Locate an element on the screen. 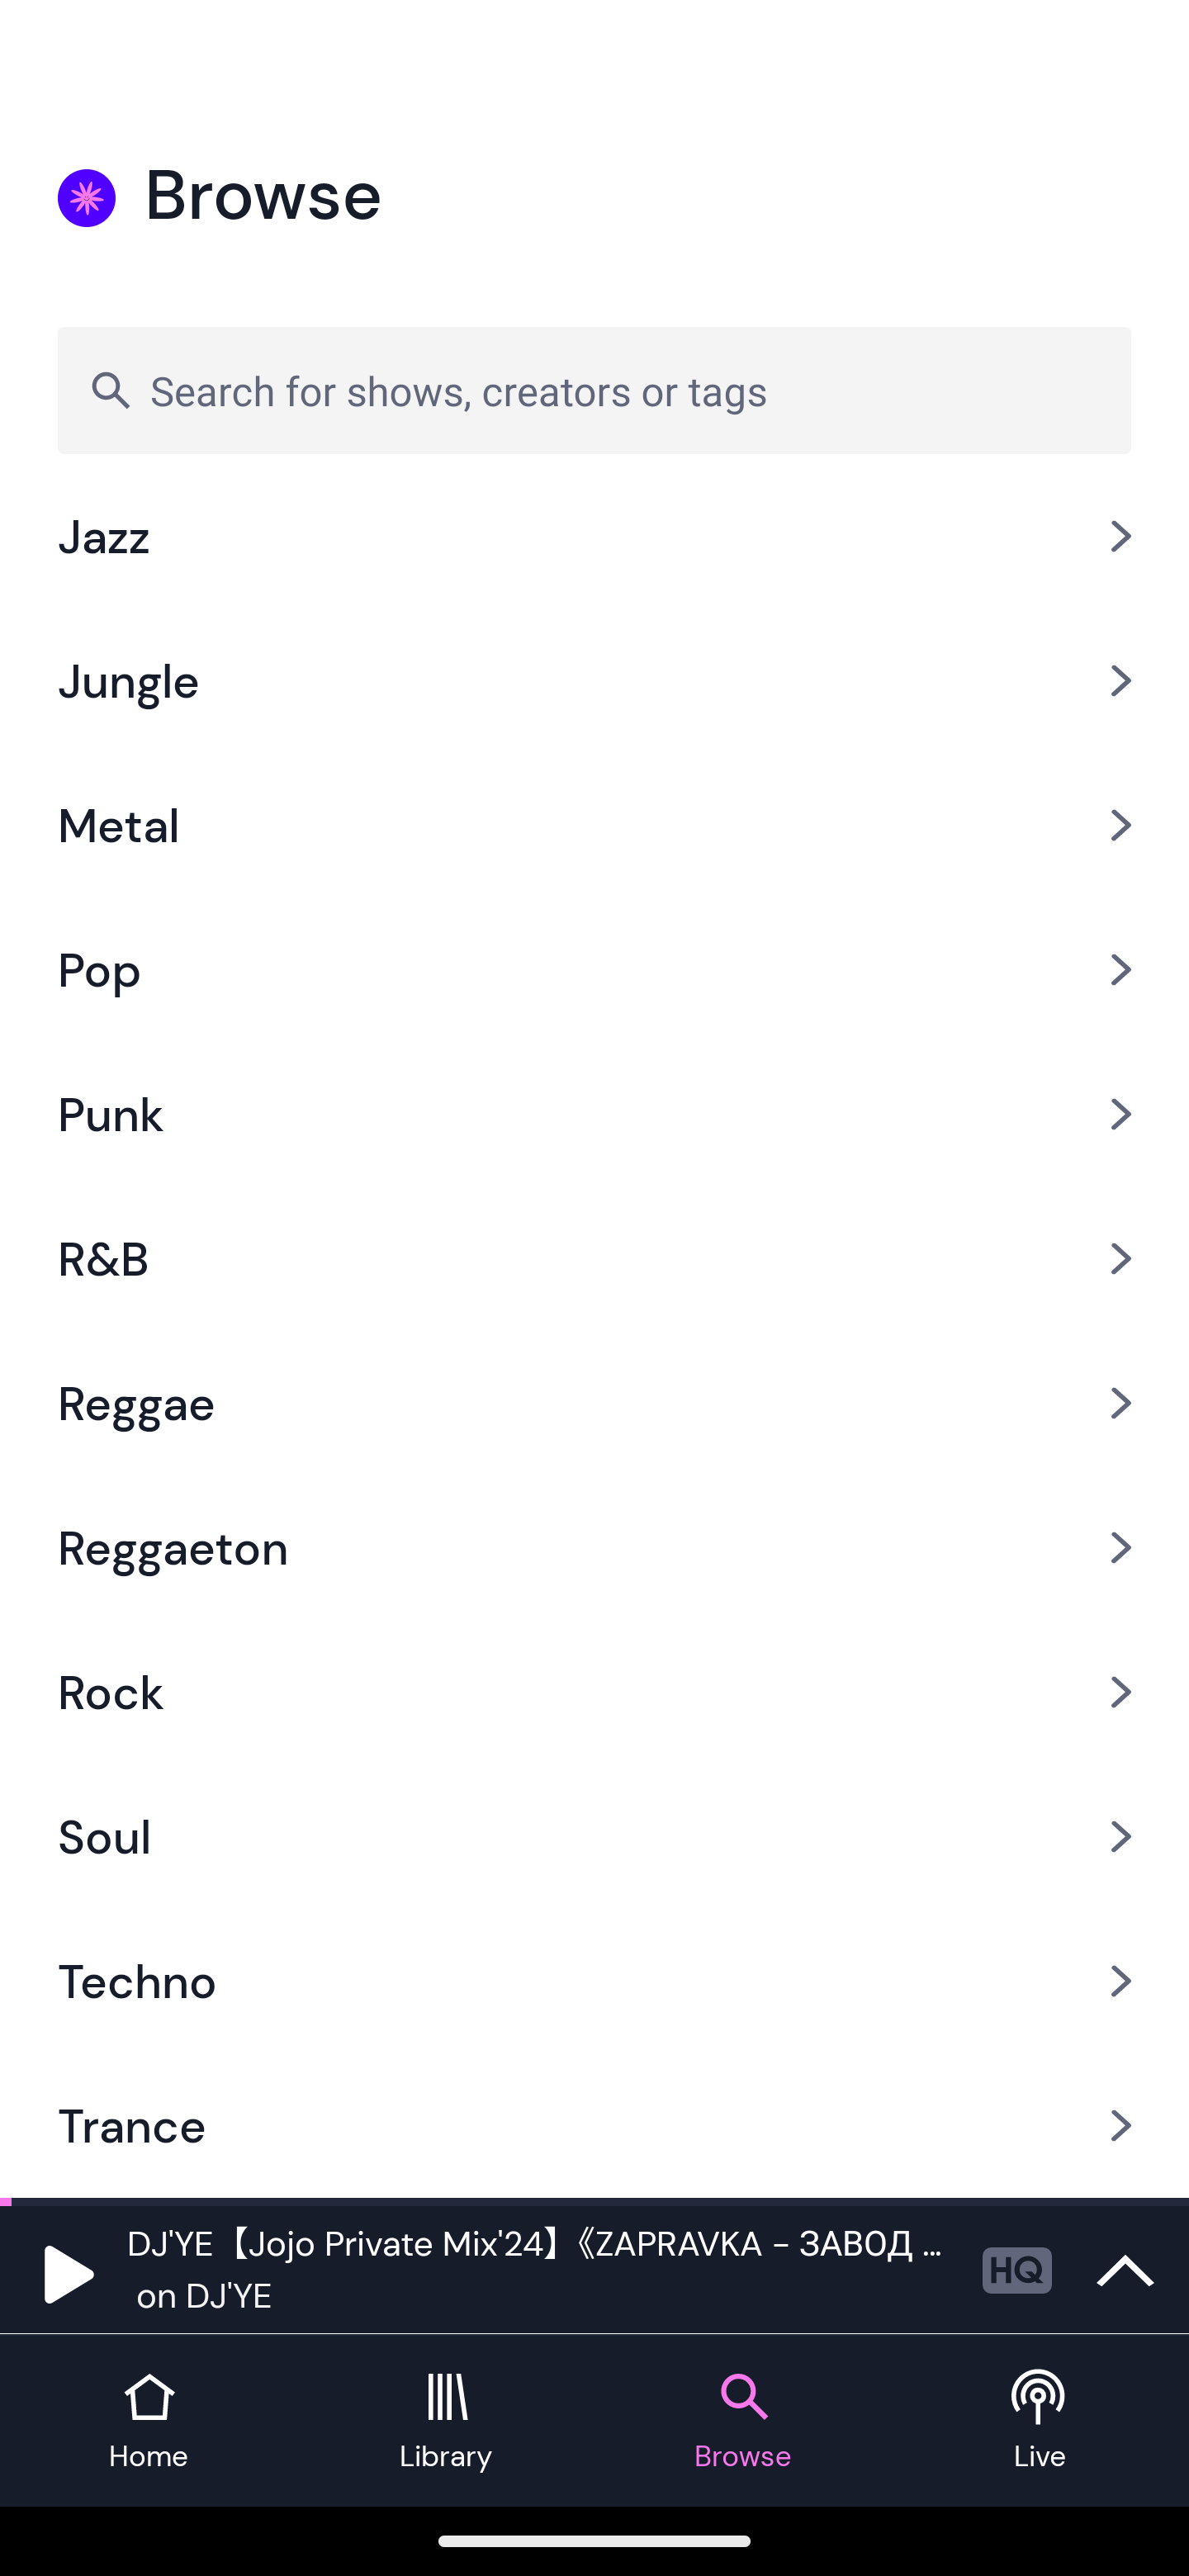  Soul is located at coordinates (594, 1836).